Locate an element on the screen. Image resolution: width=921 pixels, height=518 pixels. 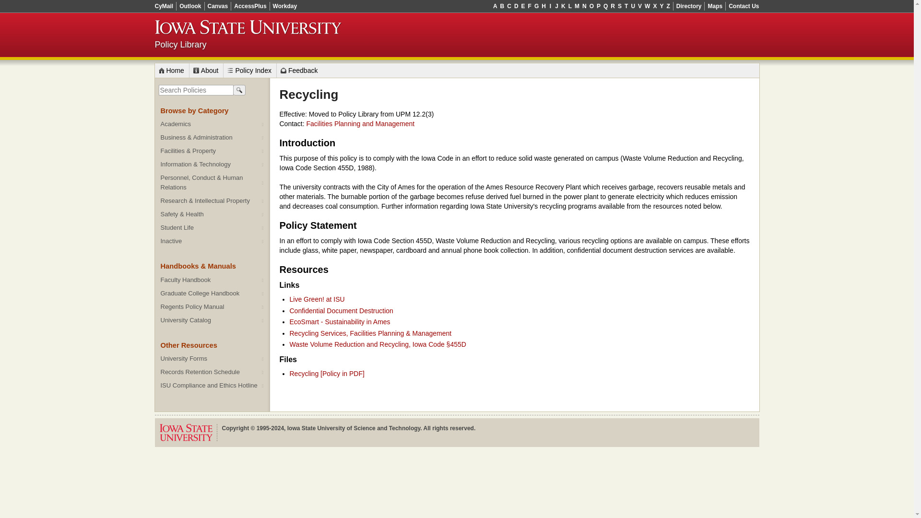
Canvas is located at coordinates (218, 6).